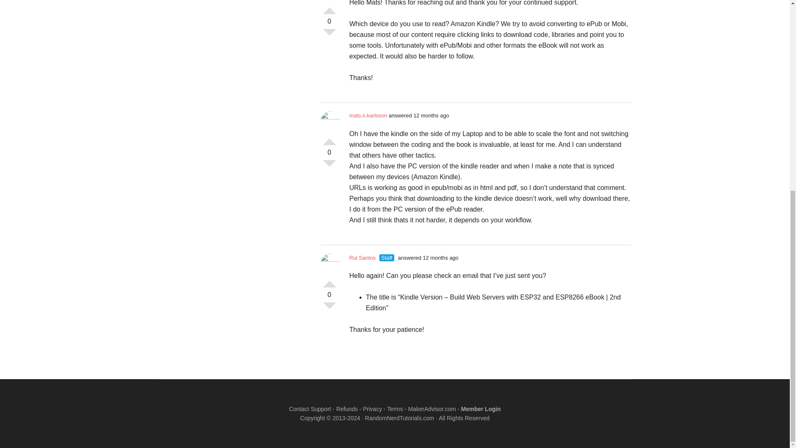 This screenshot has height=448, width=796. Describe the element at coordinates (372, 409) in the screenshot. I see `Privacy` at that location.